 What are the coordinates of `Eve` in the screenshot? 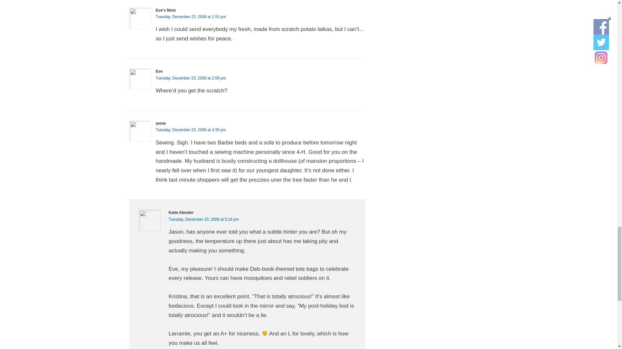 It's located at (159, 71).